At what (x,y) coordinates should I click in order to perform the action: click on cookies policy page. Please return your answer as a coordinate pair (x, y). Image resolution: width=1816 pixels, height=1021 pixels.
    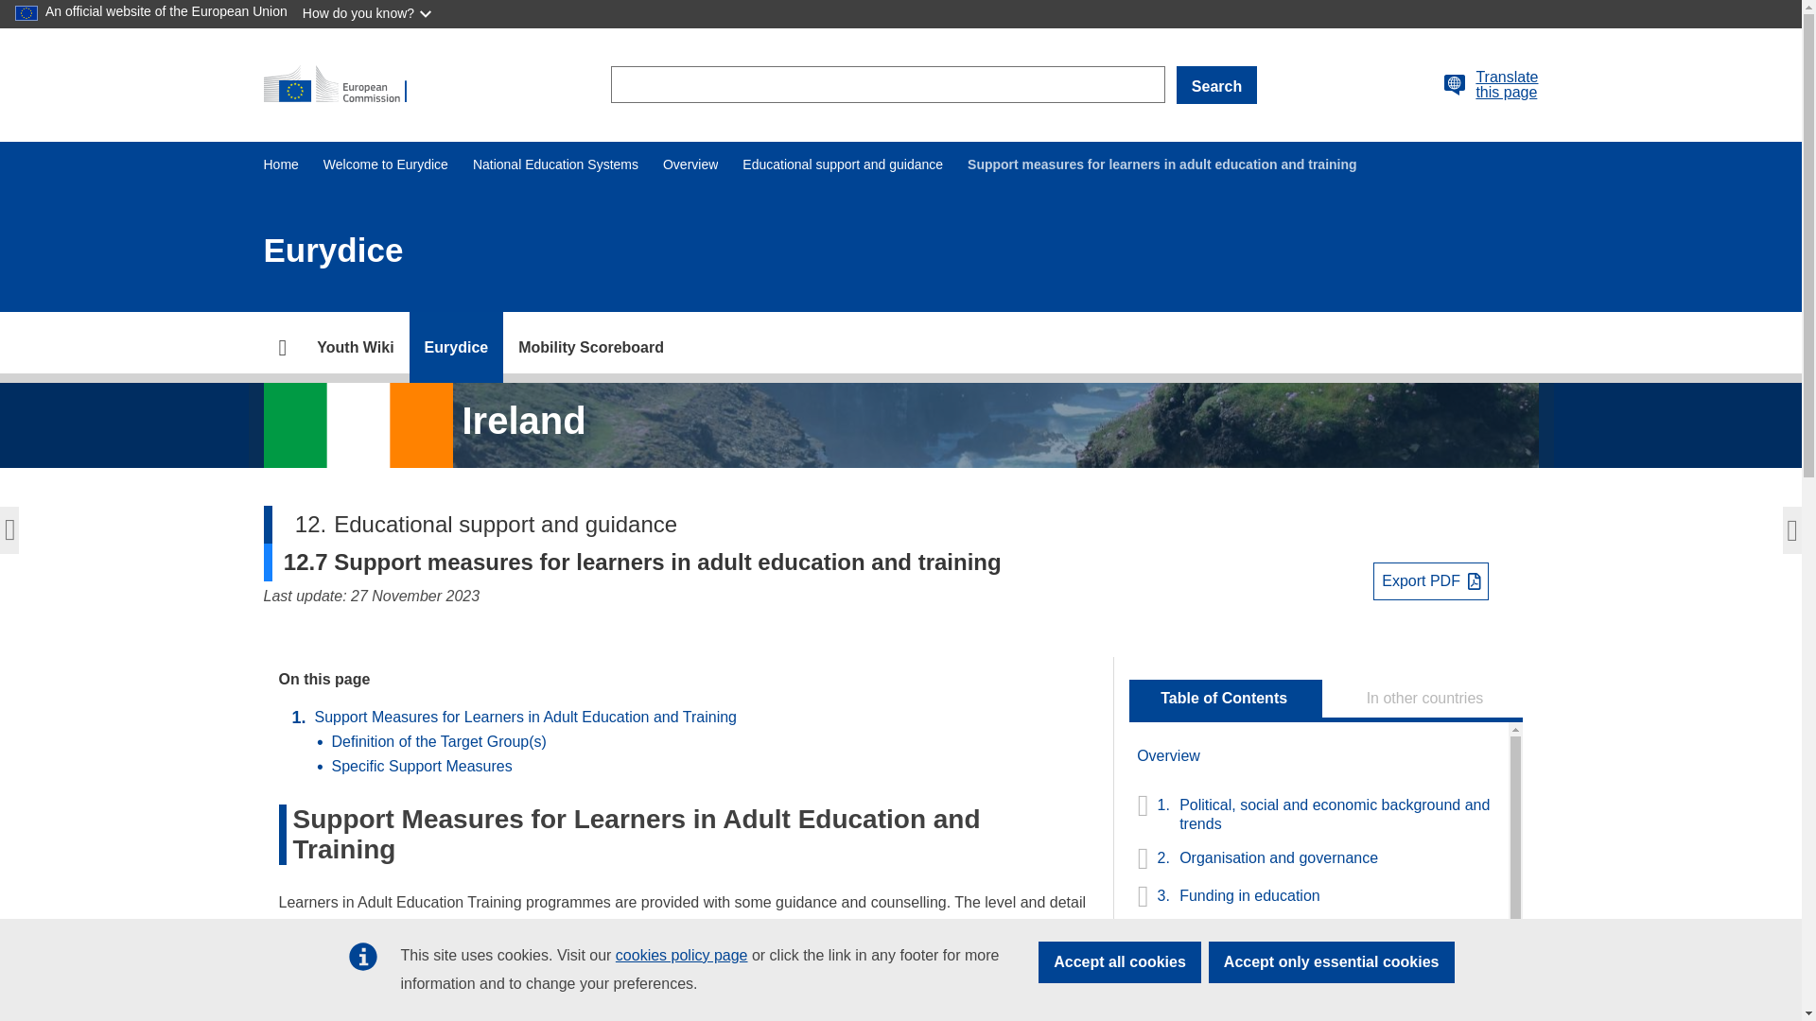
    Looking at the image, I should click on (681, 955).